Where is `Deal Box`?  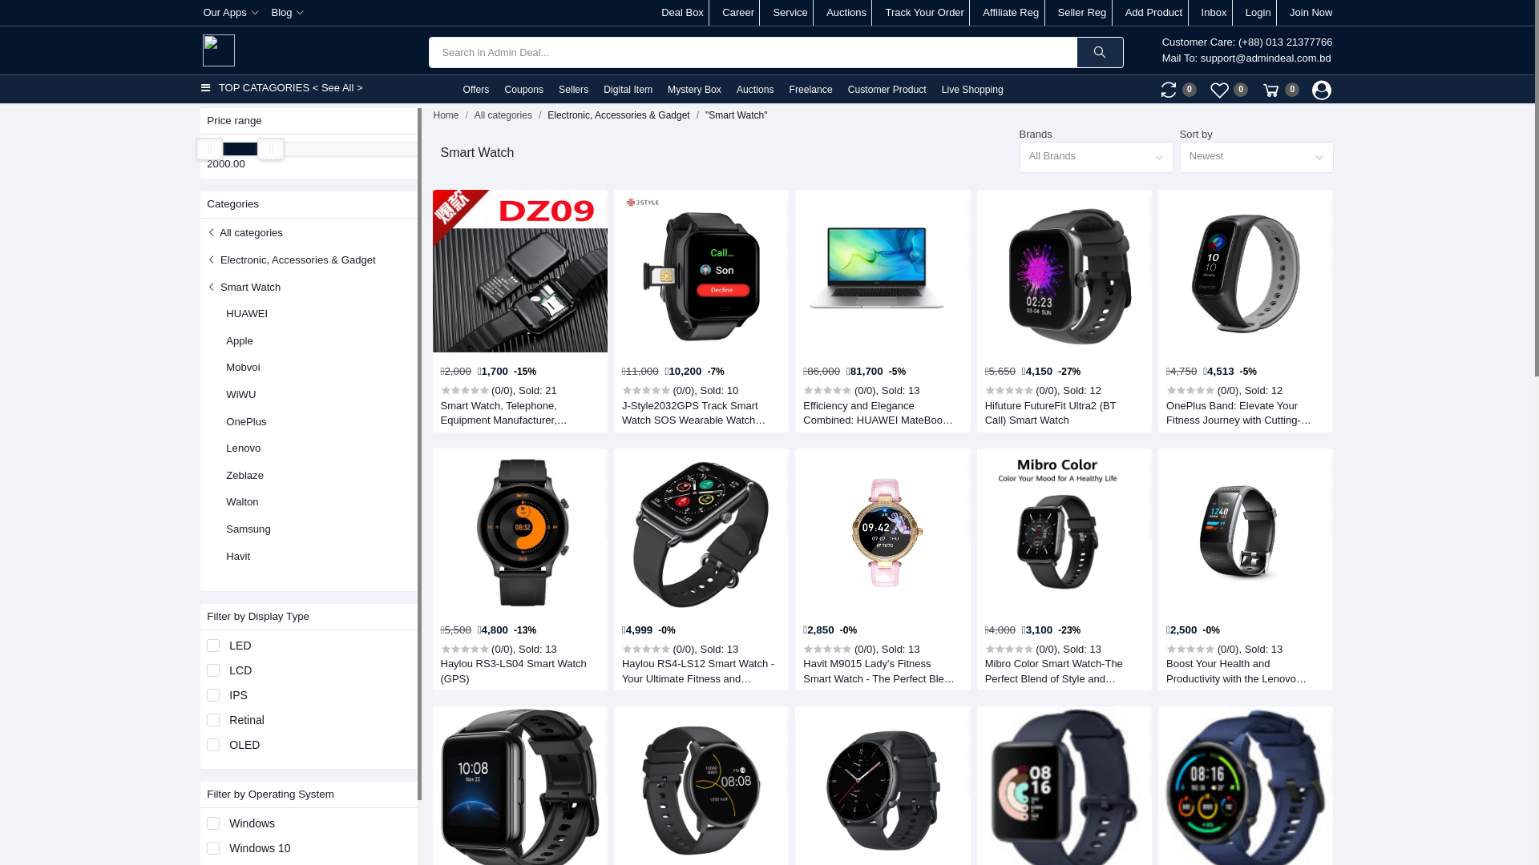 Deal Box is located at coordinates (683, 13).